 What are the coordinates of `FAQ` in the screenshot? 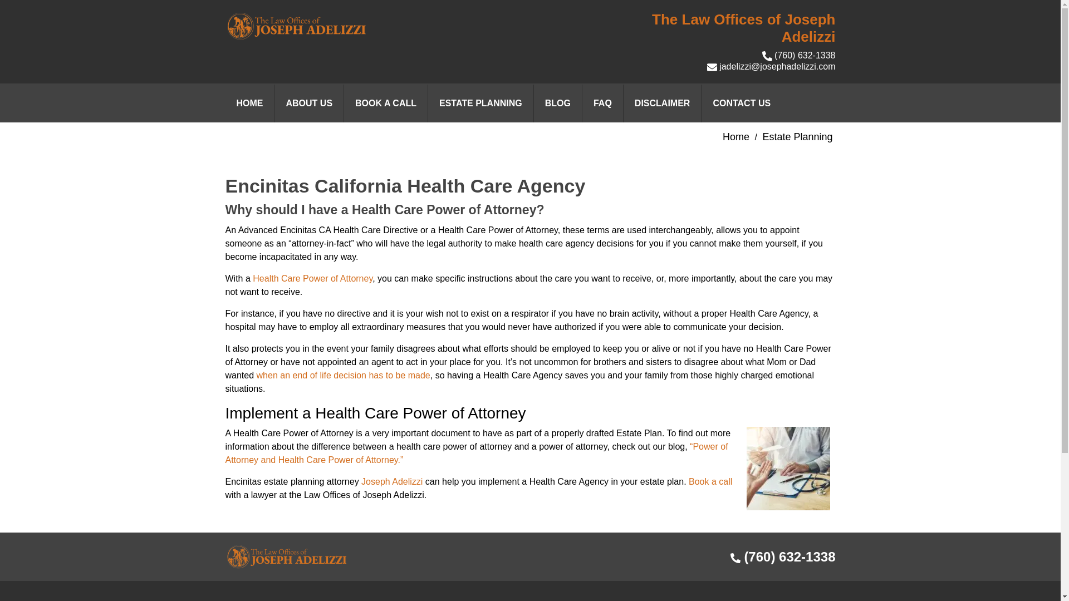 It's located at (602, 104).